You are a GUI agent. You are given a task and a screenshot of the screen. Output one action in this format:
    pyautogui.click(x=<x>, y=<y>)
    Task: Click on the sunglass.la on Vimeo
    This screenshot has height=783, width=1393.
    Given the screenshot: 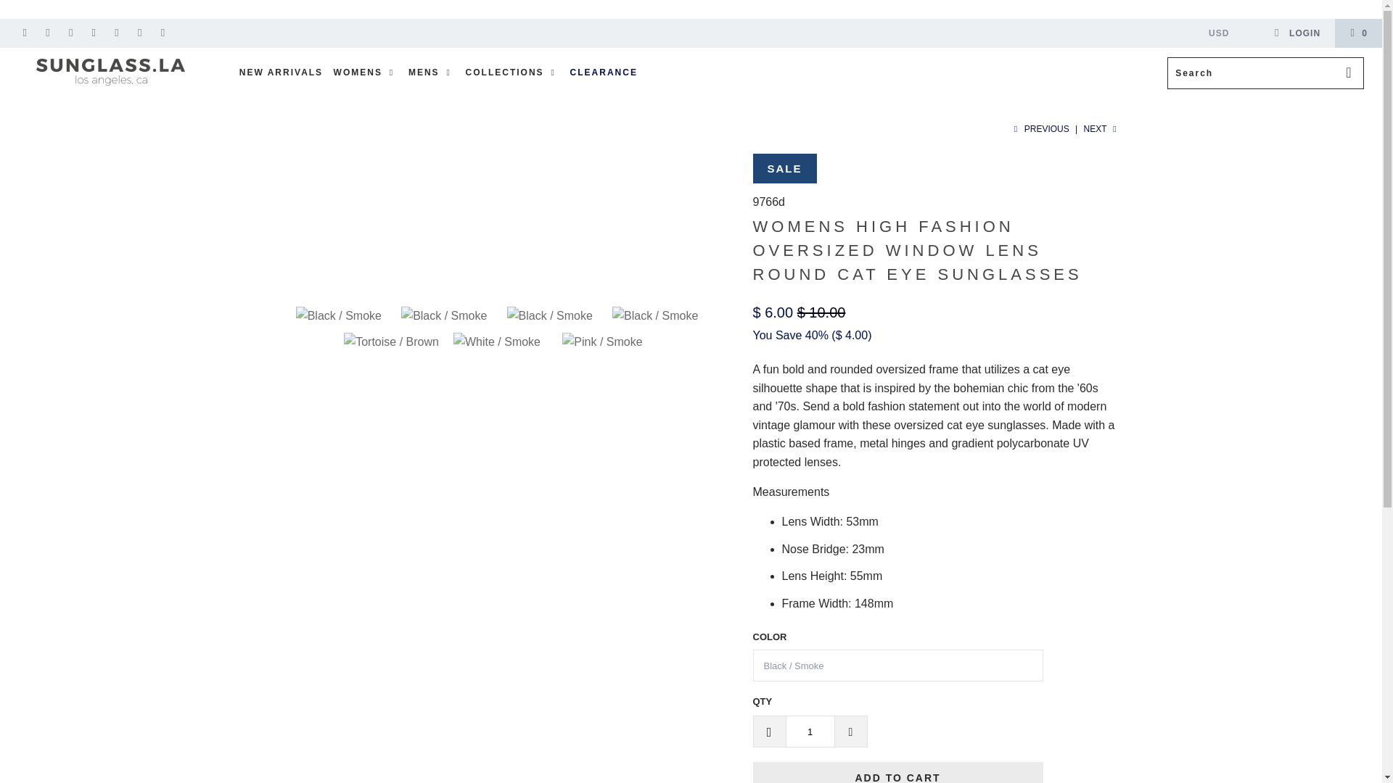 What is the action you would take?
    pyautogui.click(x=93, y=33)
    